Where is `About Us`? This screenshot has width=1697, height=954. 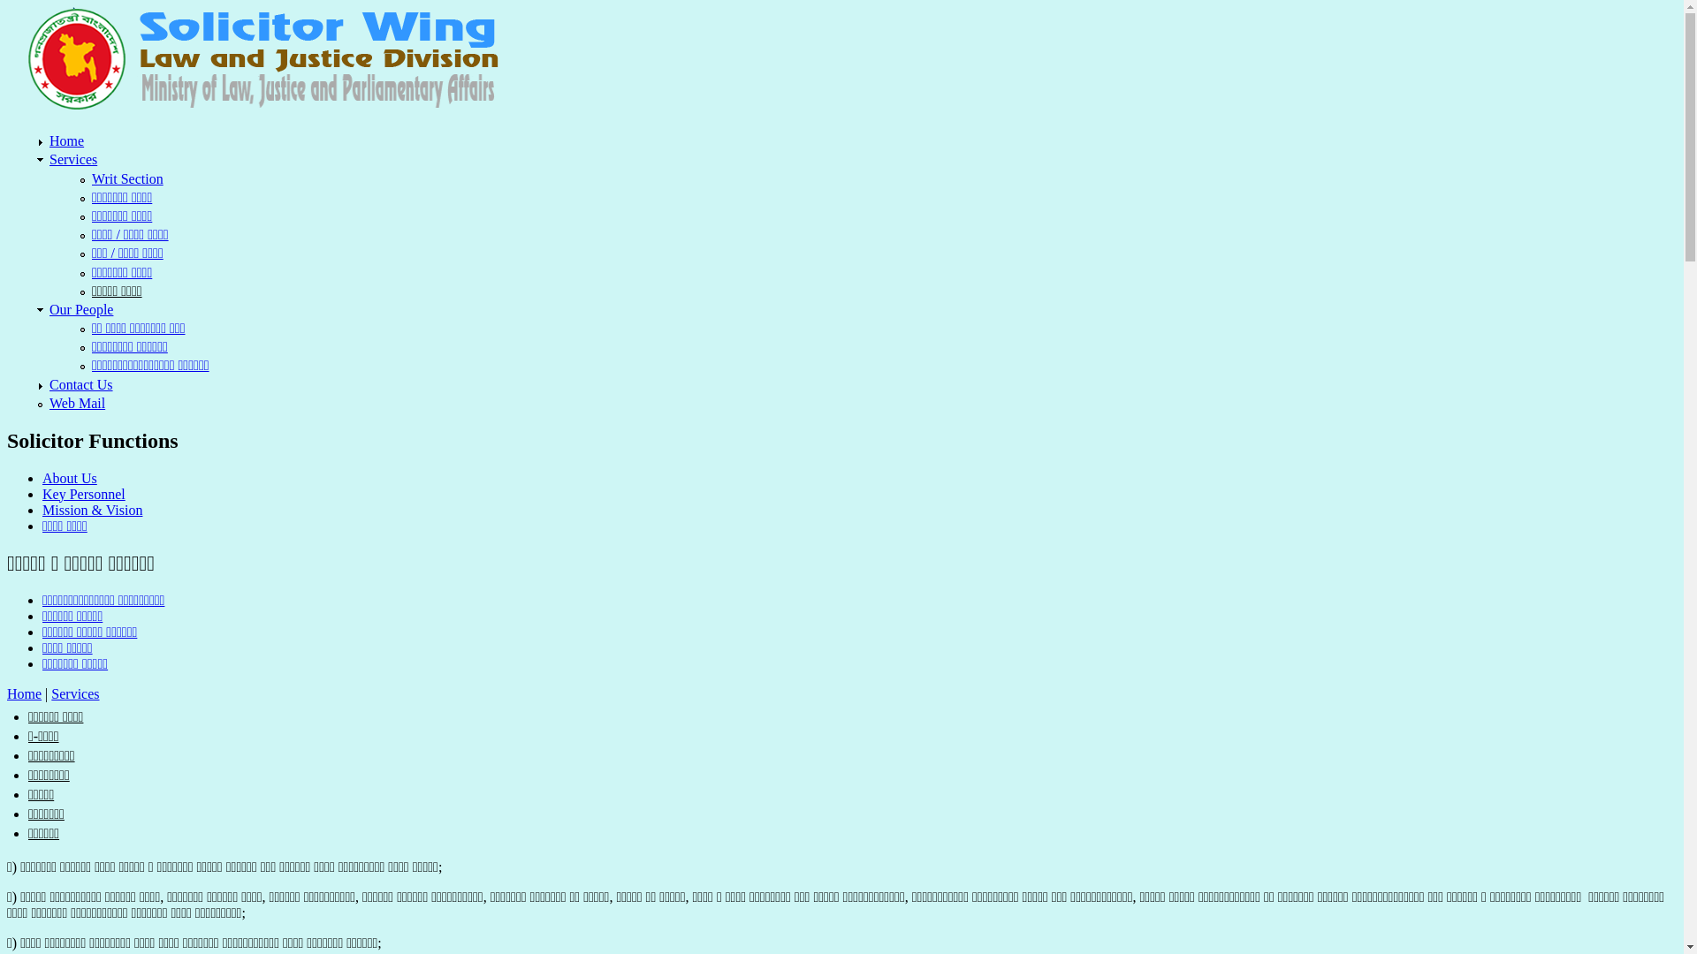 About Us is located at coordinates (70, 479).